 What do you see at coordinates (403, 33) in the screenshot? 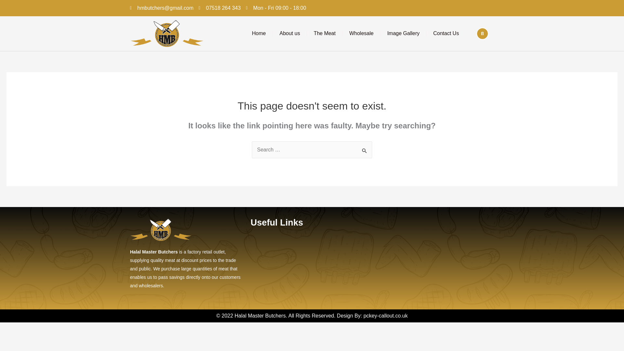
I see `Image Gallery` at bounding box center [403, 33].